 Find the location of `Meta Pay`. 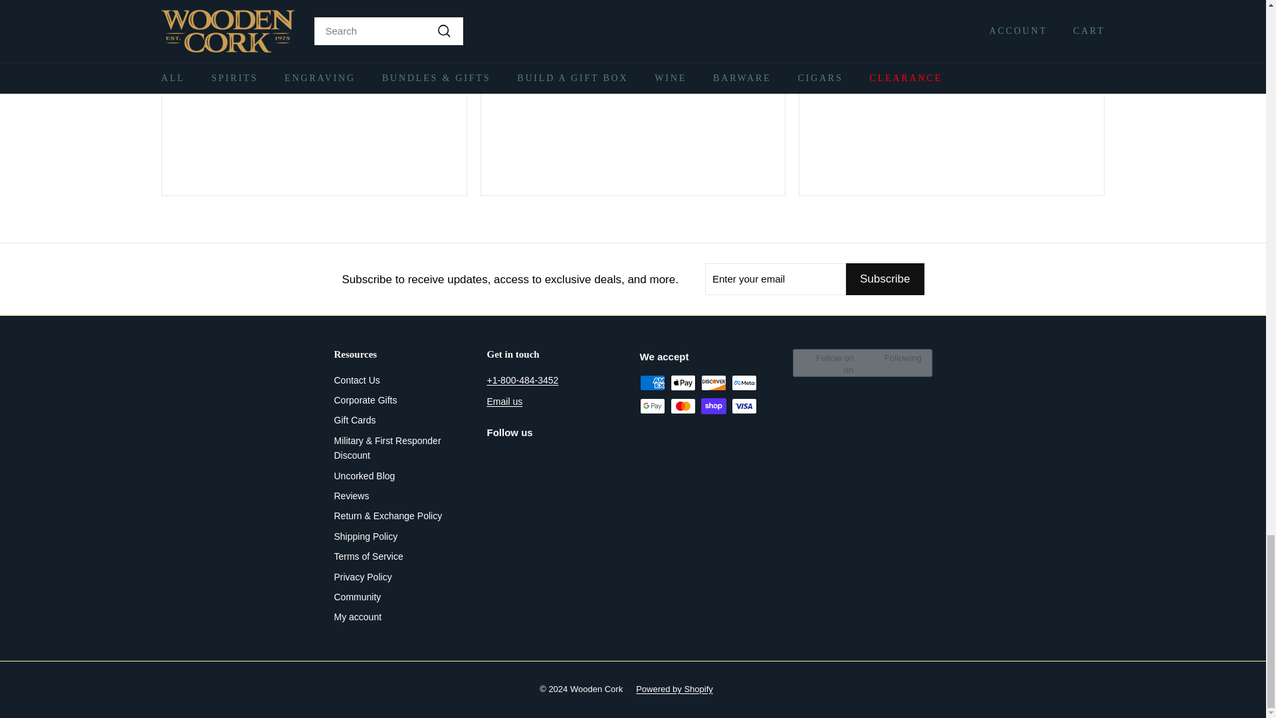

Meta Pay is located at coordinates (744, 382).